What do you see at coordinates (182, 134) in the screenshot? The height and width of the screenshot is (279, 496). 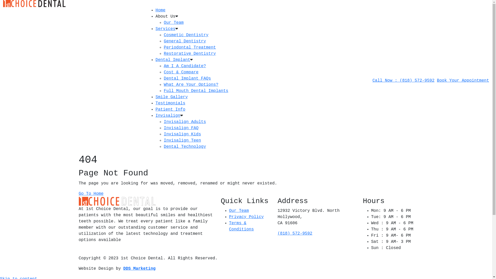 I see `Invisalign Kids` at bounding box center [182, 134].